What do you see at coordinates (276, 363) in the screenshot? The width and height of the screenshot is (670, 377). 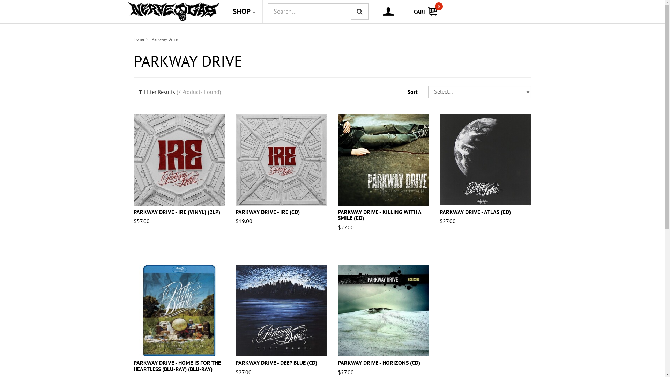 I see `PARKWAY DRIVE - DEEP BLUE (CD)` at bounding box center [276, 363].